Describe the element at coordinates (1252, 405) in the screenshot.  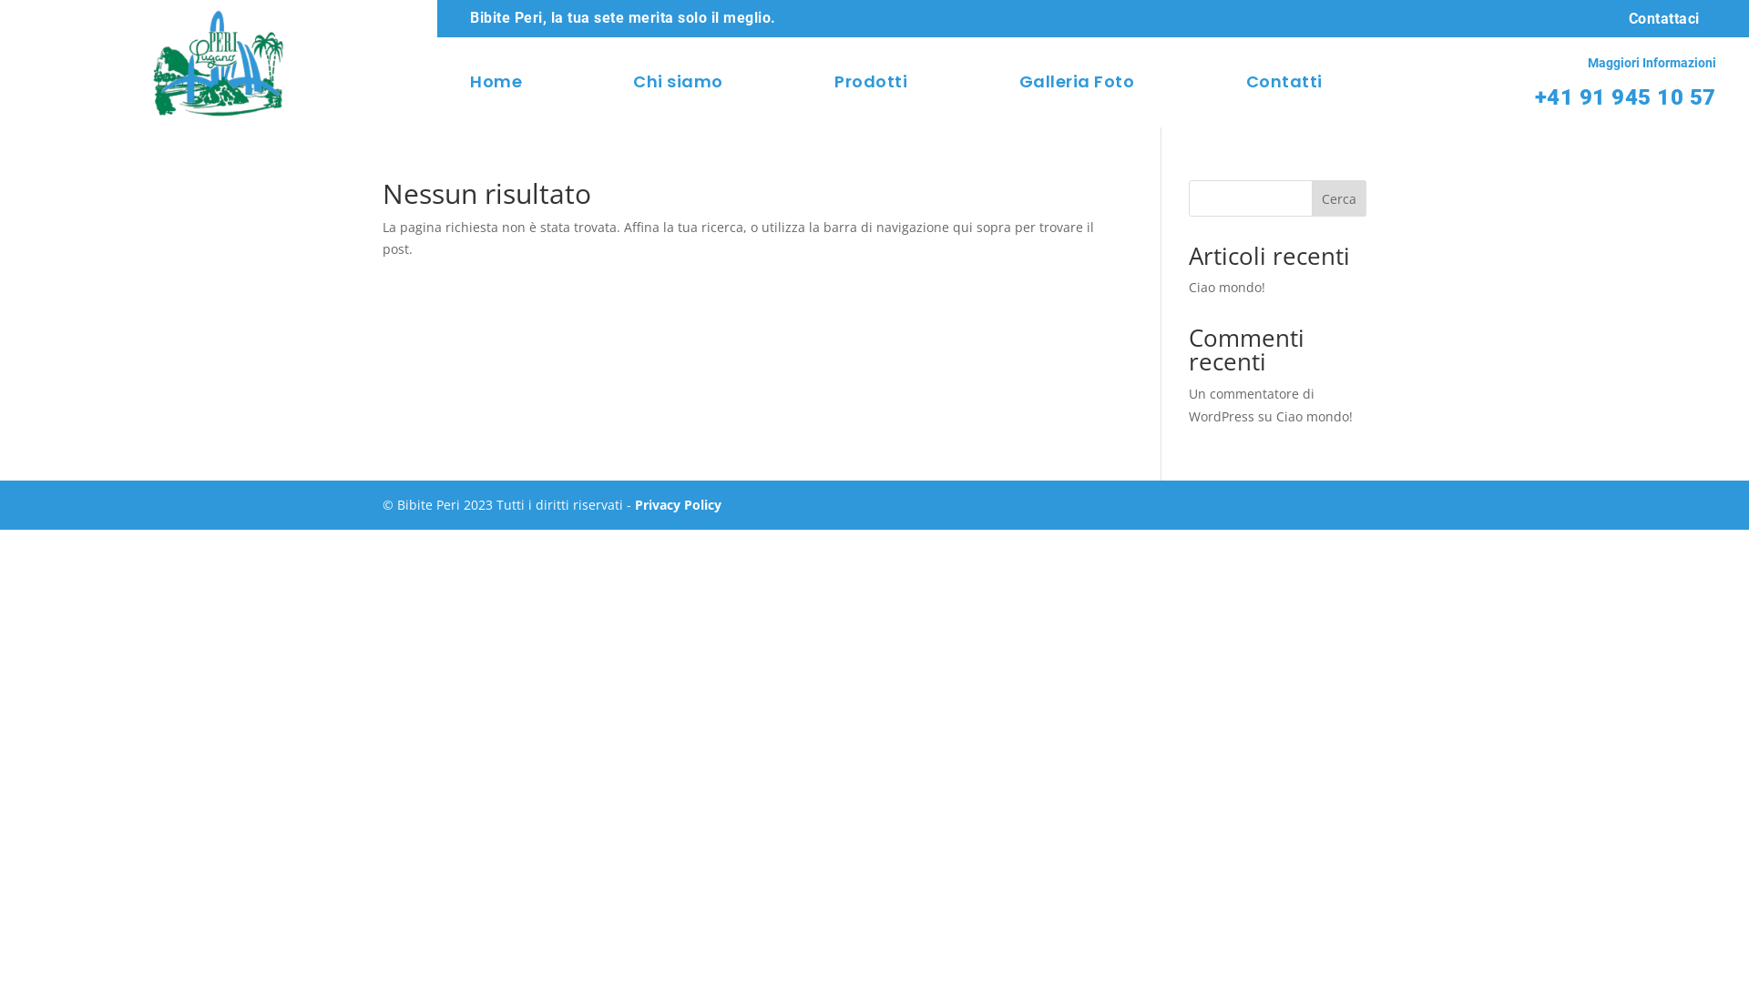
I see `Un commentatore di WordPress` at that location.